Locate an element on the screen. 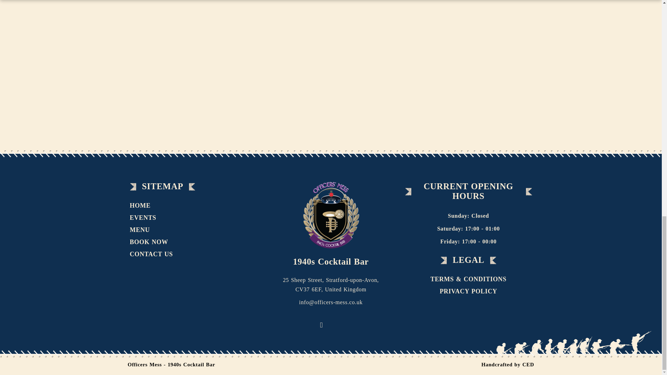  CONTACT US is located at coordinates (154, 254).